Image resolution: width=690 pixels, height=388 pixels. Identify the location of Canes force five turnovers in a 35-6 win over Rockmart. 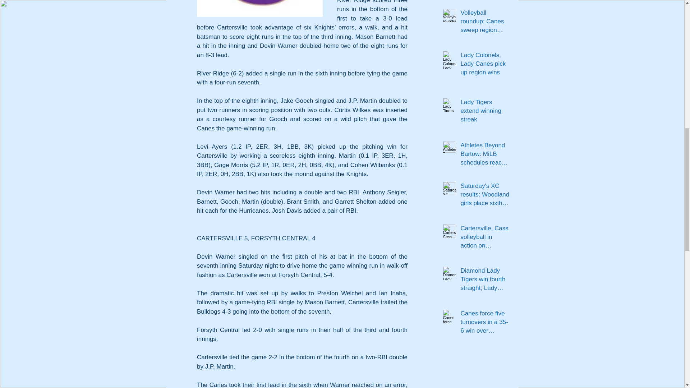
(485, 323).